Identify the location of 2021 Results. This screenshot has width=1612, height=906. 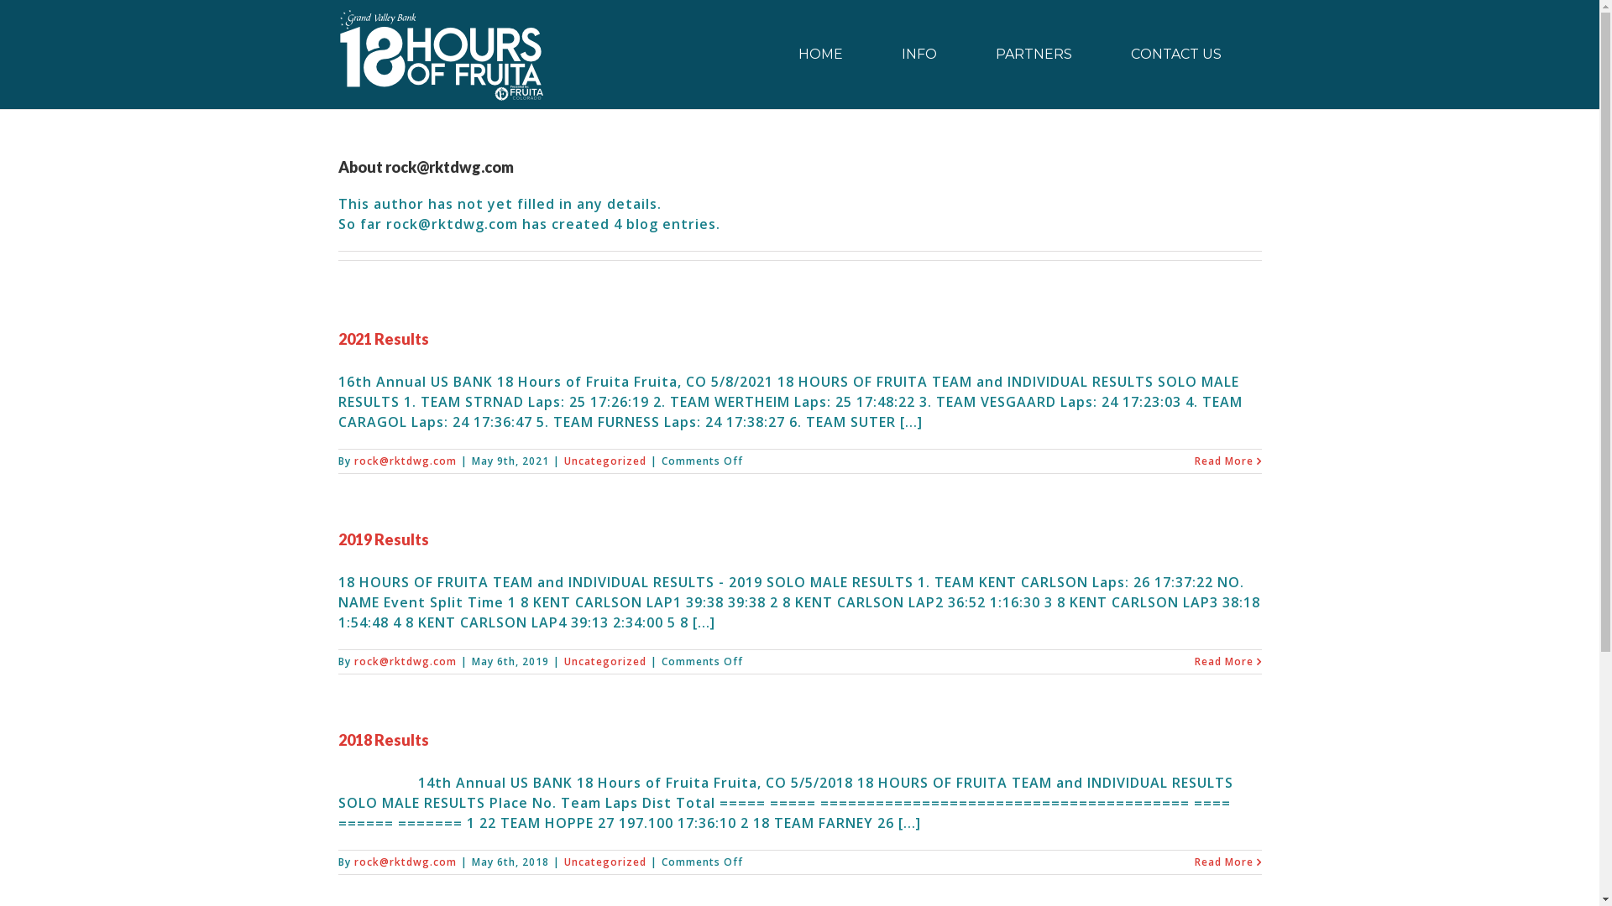
(383, 339).